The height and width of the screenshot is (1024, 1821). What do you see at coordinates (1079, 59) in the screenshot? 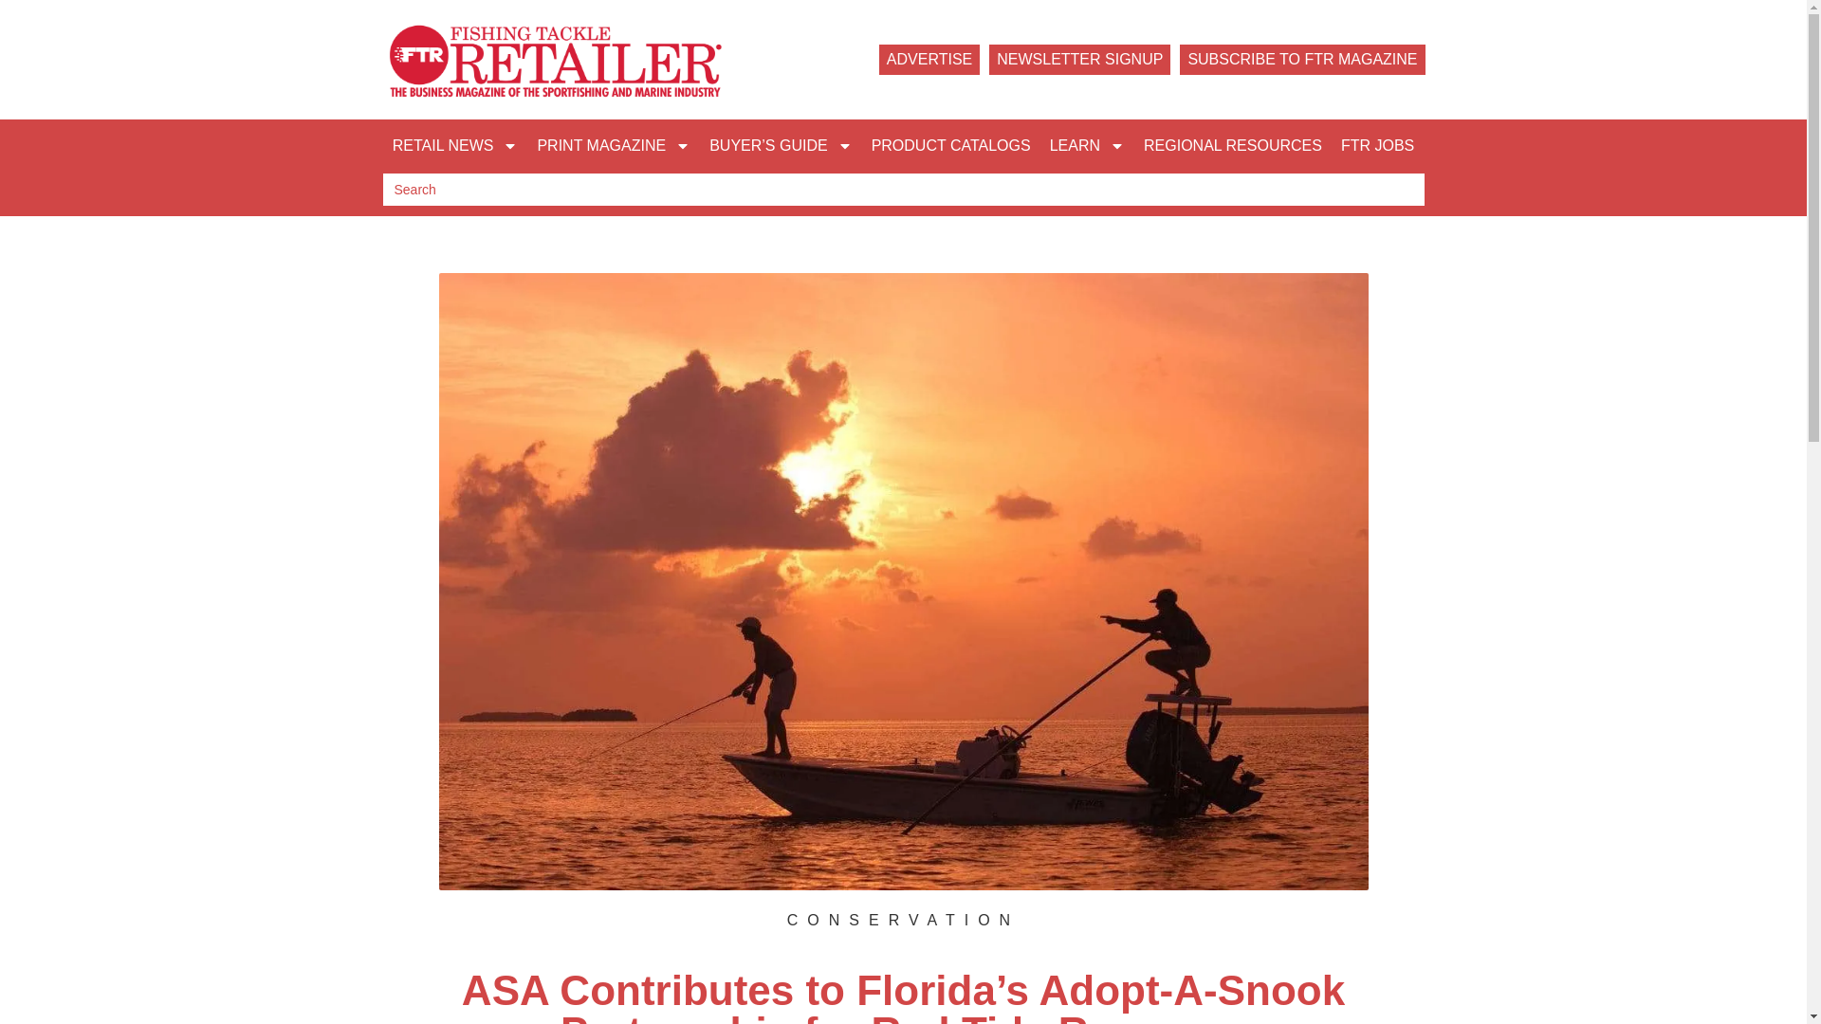
I see `NEWSLETTER SIGNUP` at bounding box center [1079, 59].